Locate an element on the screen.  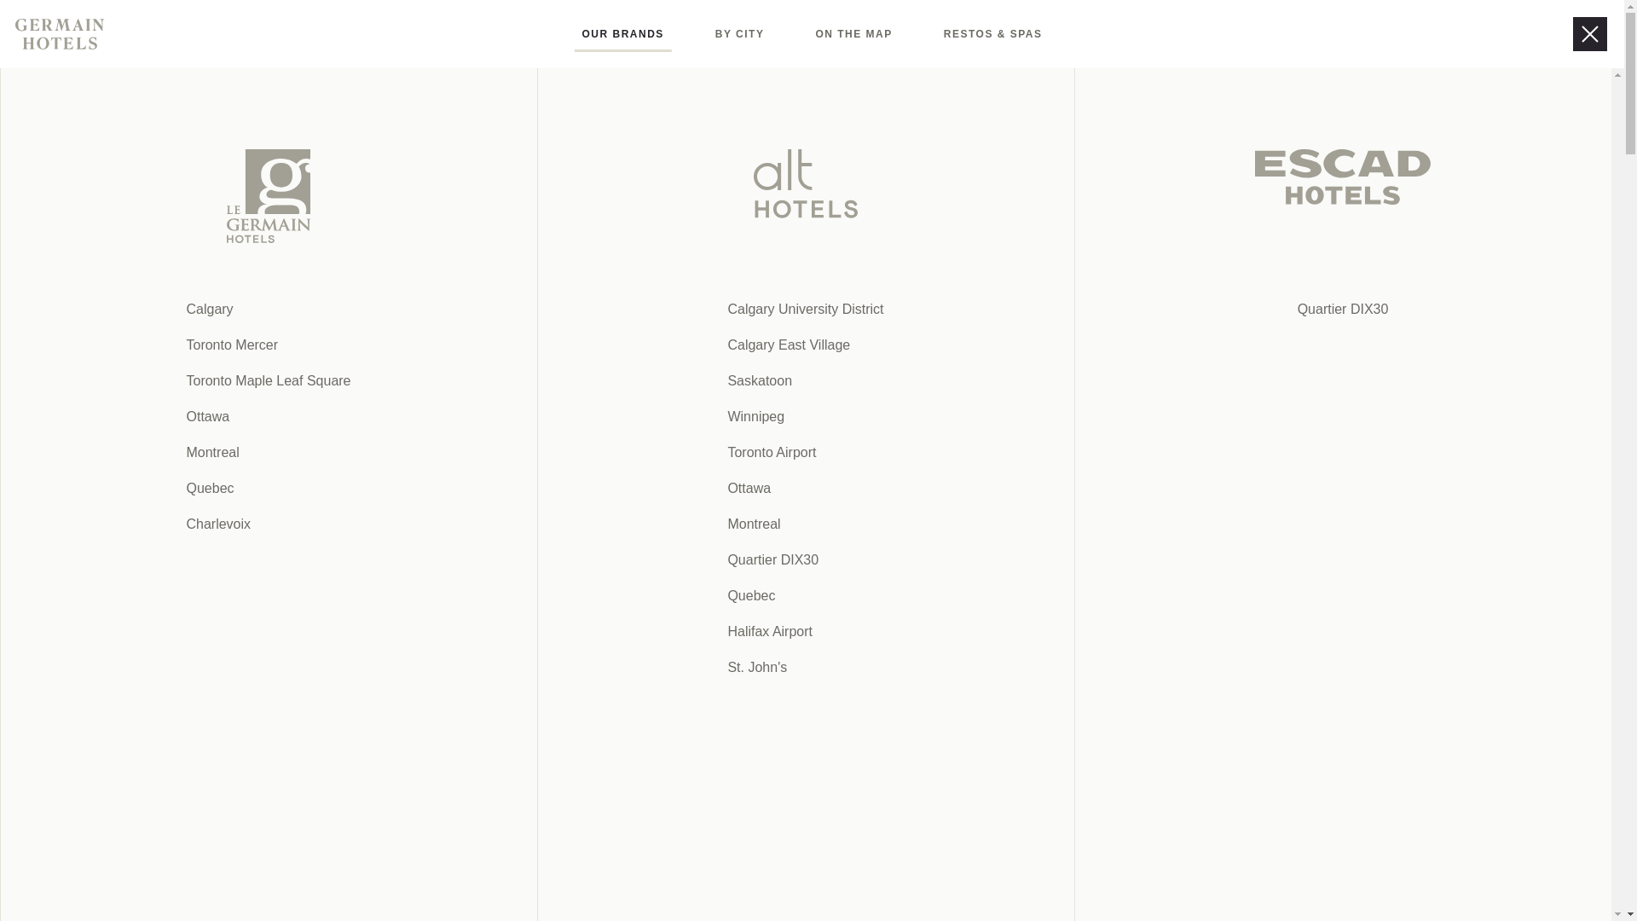
BLOG is located at coordinates (869, 34).